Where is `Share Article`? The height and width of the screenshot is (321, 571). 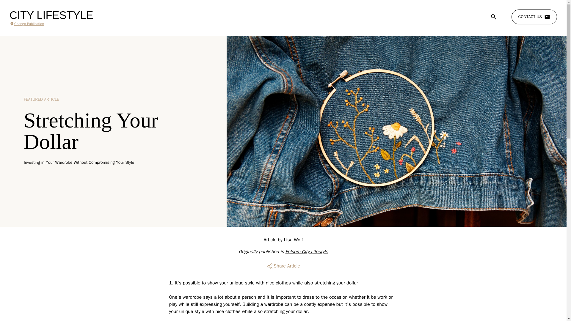
Share Article is located at coordinates (283, 266).